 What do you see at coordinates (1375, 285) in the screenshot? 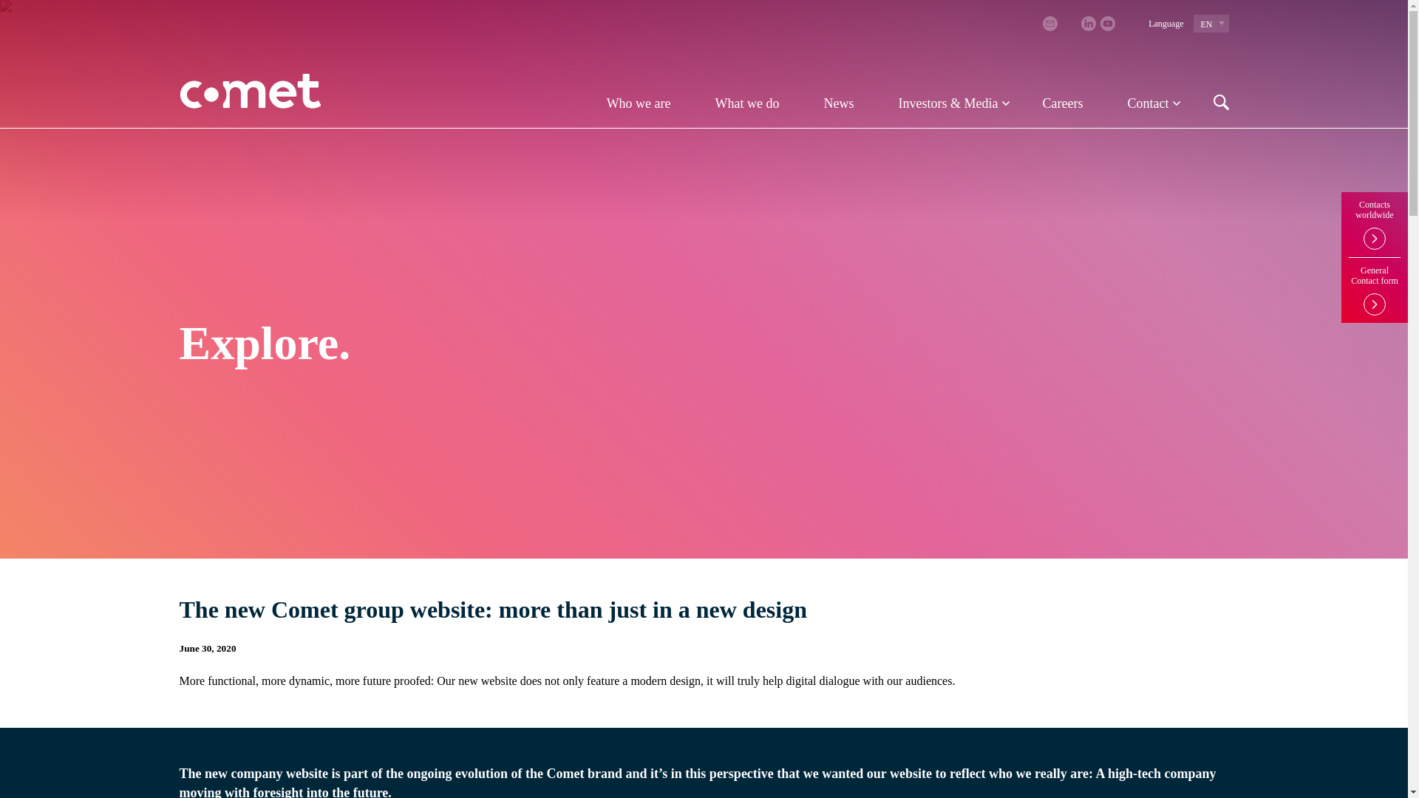
I see `General Contact form` at bounding box center [1375, 285].